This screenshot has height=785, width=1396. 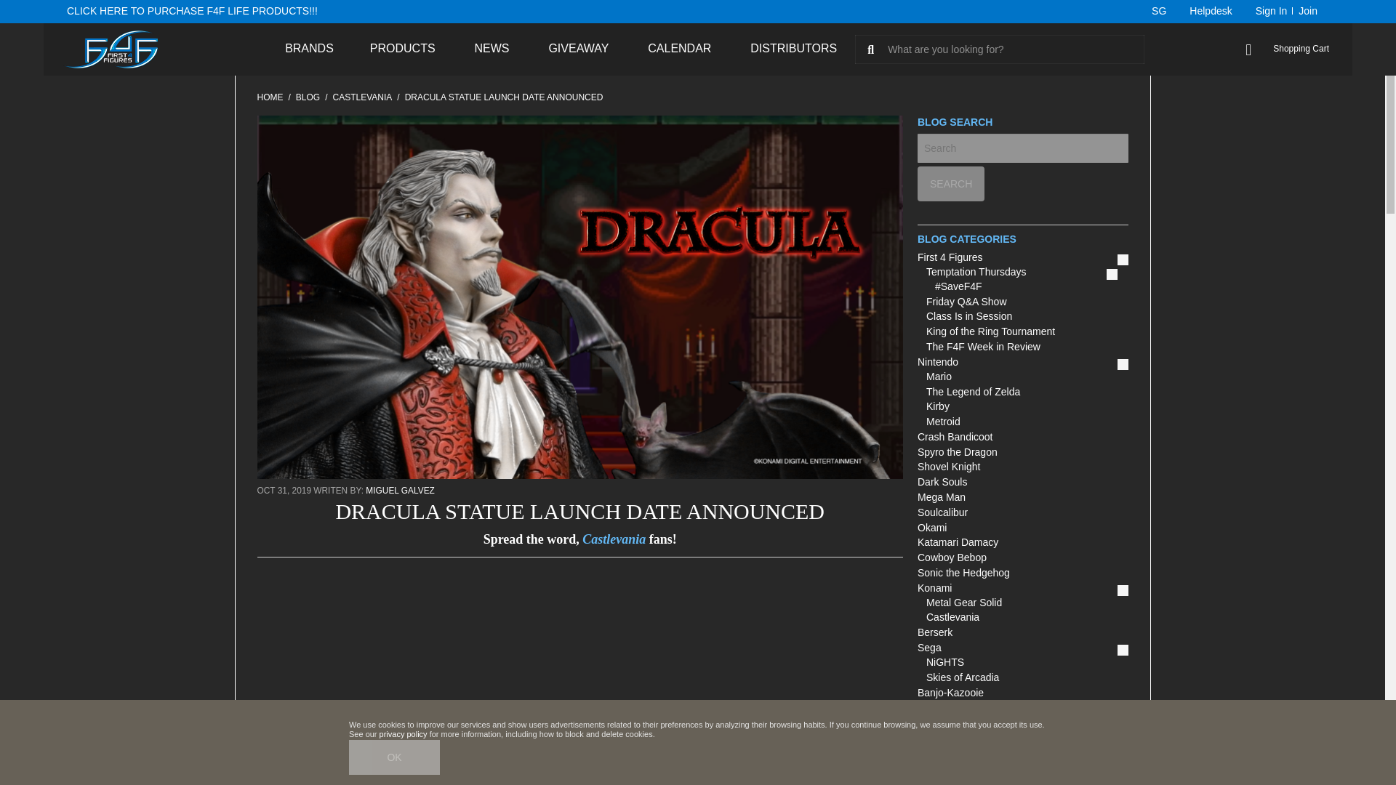 I want to click on CLICK HERE TO PURCHASE F4F LIFE PRODUCTS!!!, so click(x=192, y=10).